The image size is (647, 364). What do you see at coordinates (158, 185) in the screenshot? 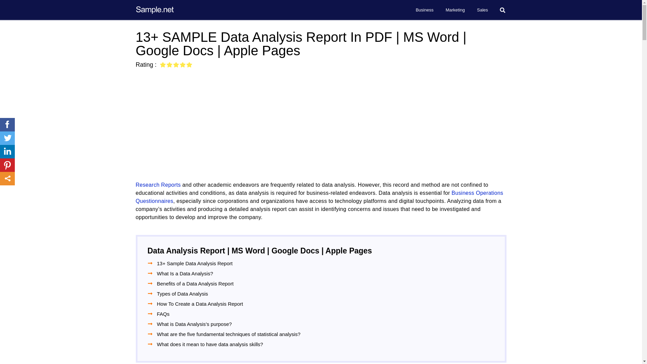
I see `Research Reports` at bounding box center [158, 185].